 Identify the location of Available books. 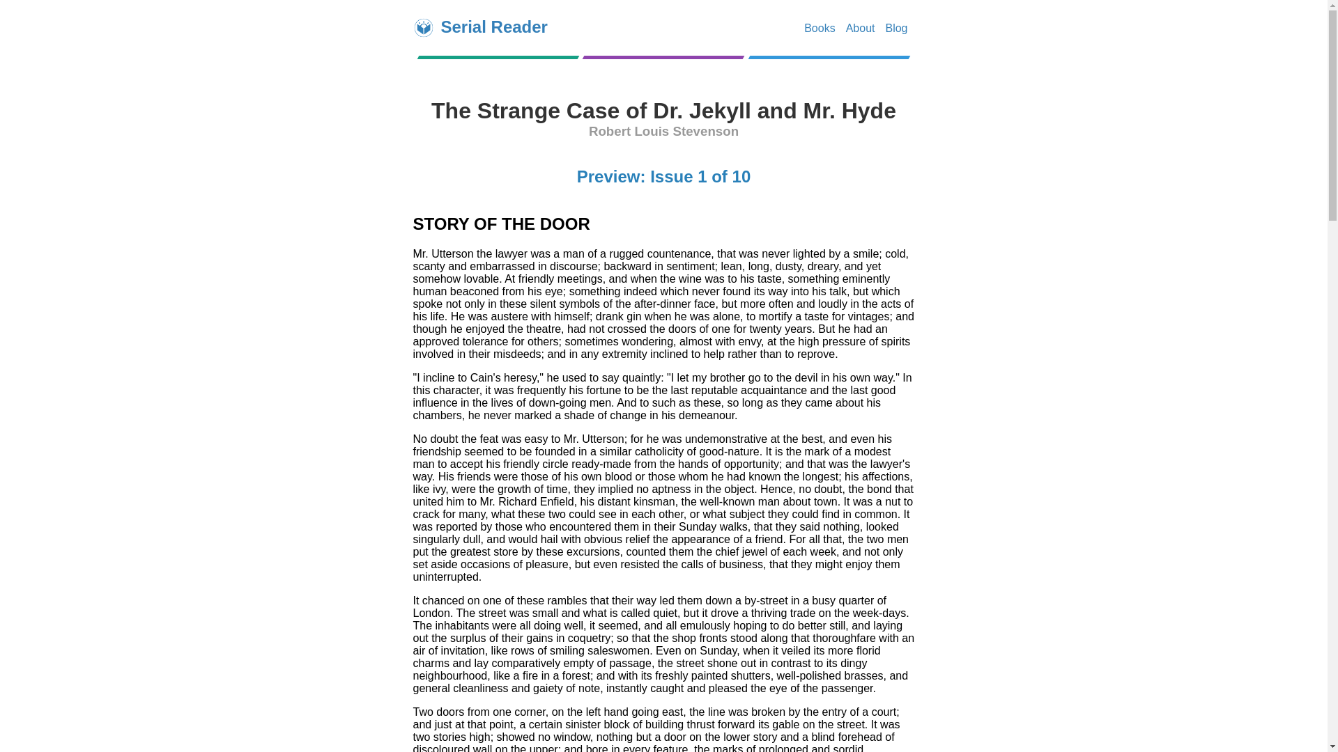
(820, 28).